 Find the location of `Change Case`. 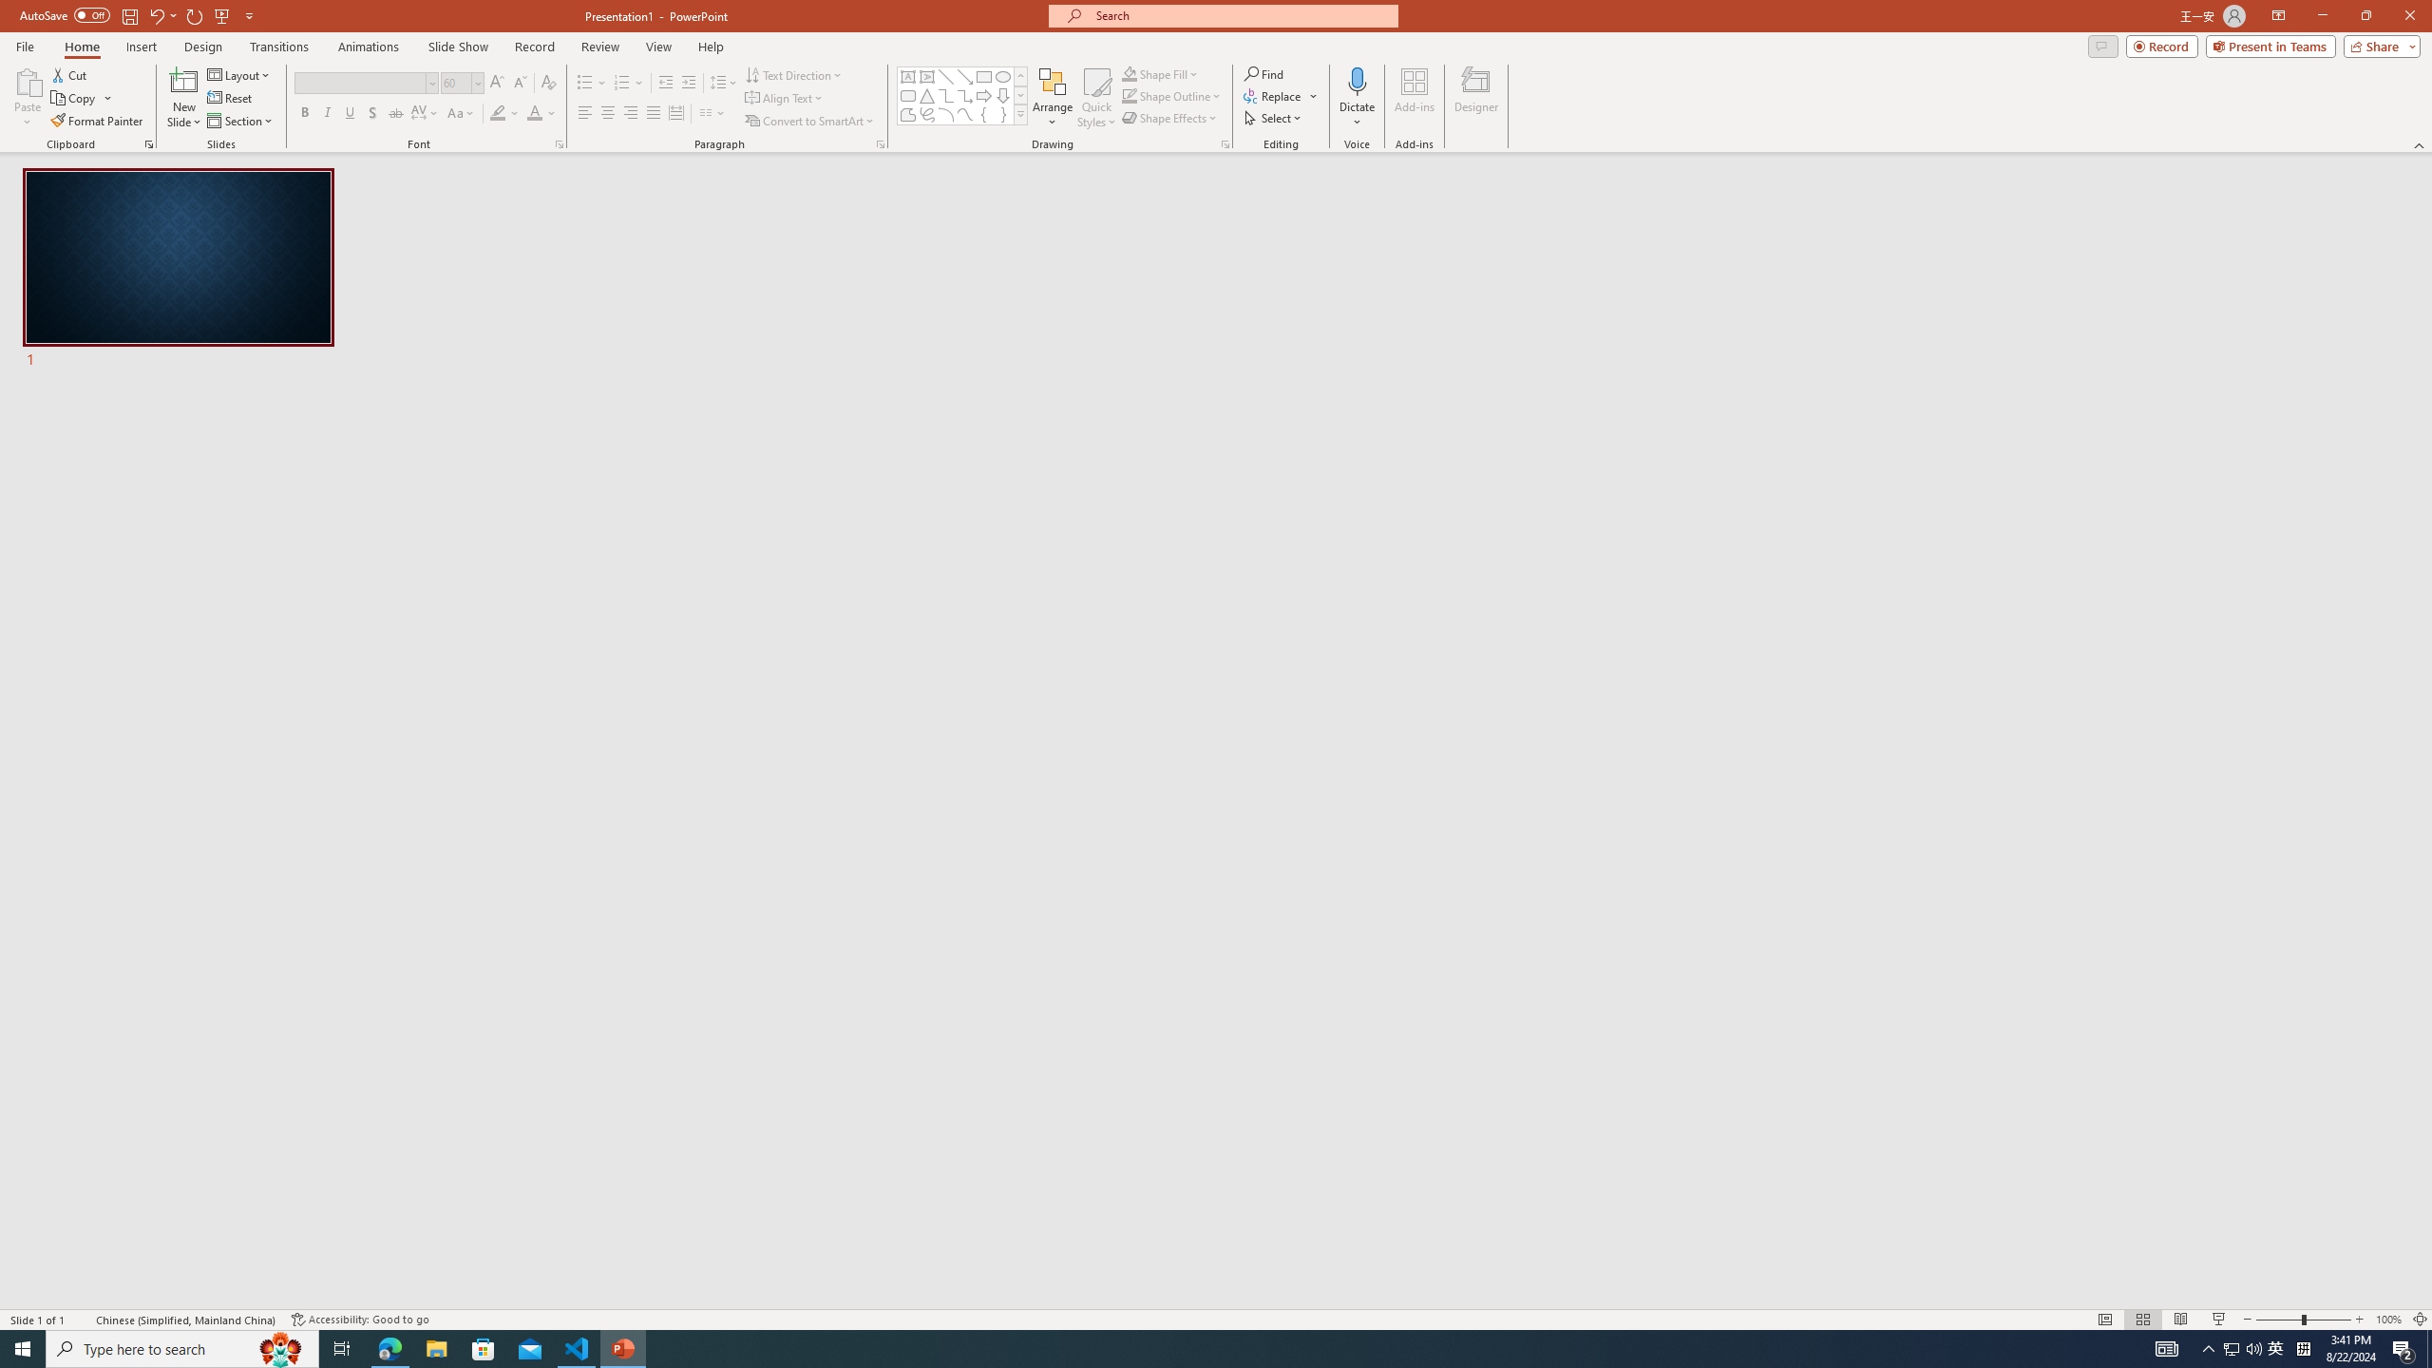

Change Case is located at coordinates (462, 114).